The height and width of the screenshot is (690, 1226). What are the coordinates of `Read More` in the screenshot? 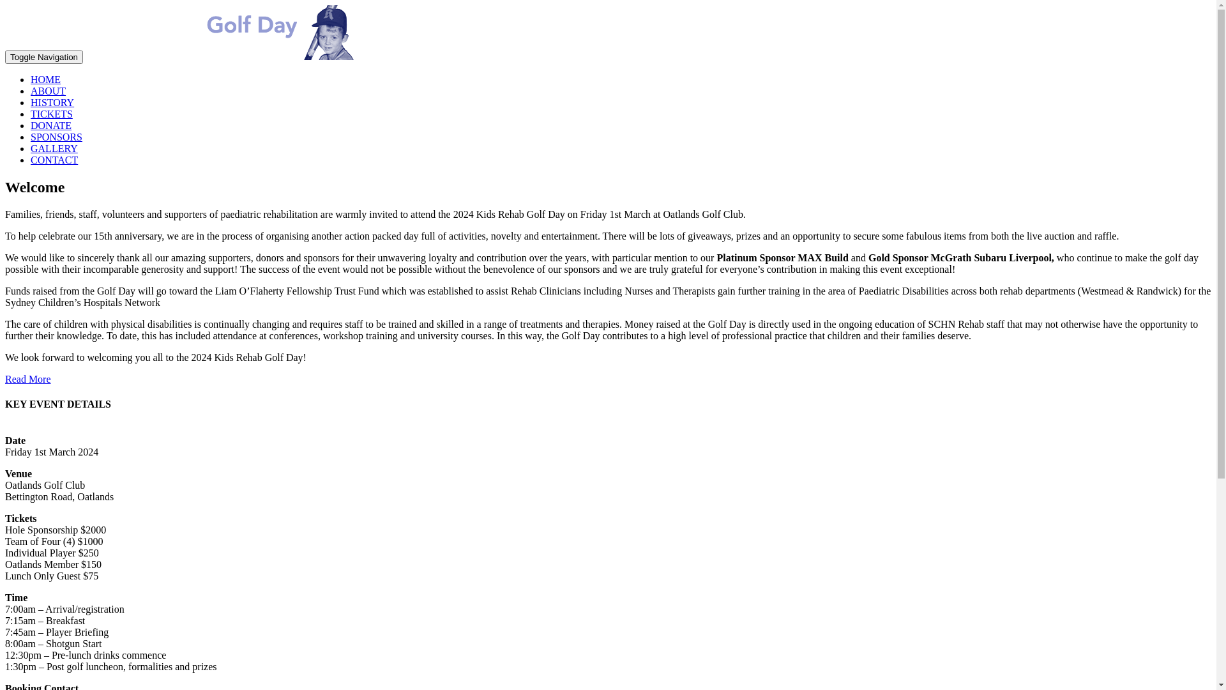 It's located at (28, 379).